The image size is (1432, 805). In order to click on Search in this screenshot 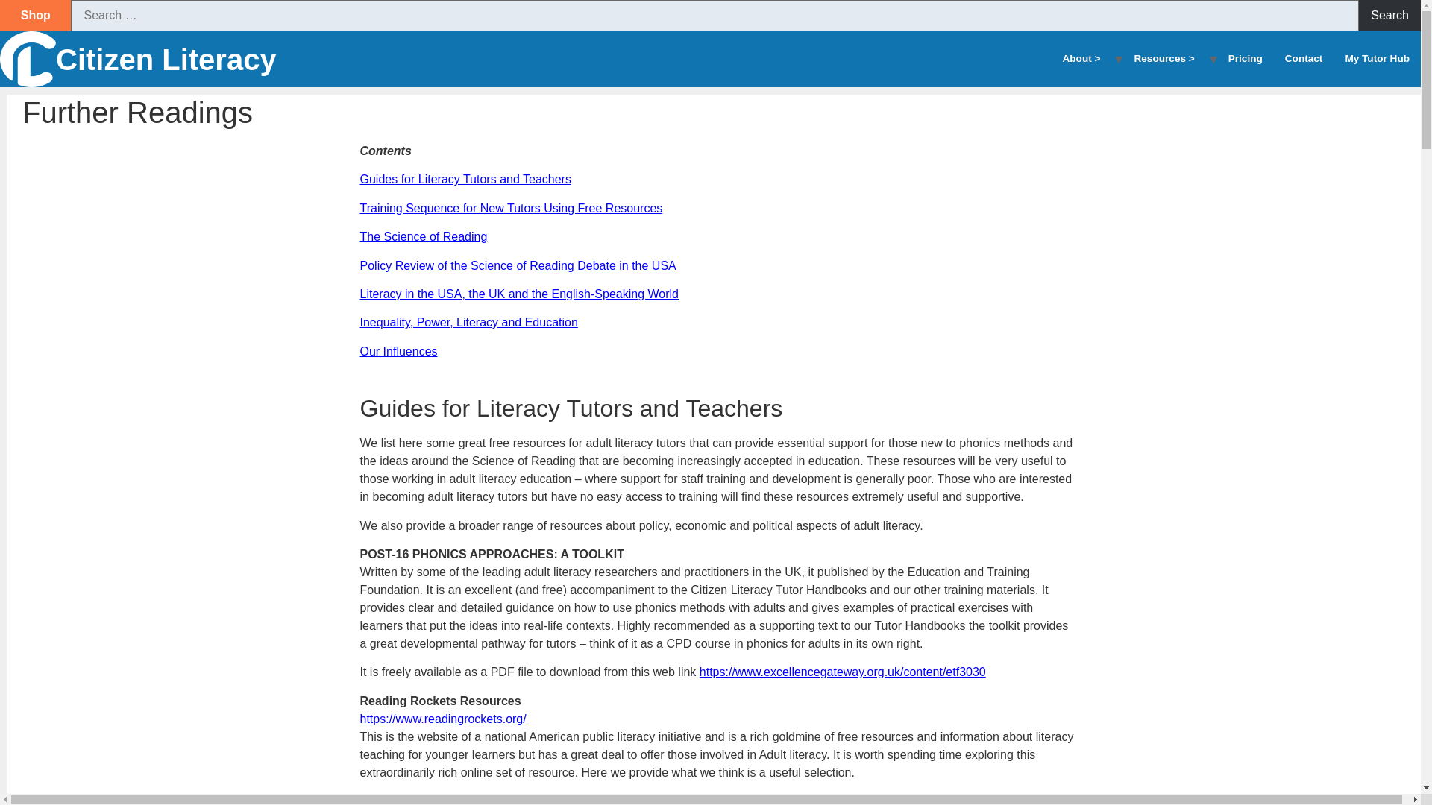, I will do `click(1389, 16)`.